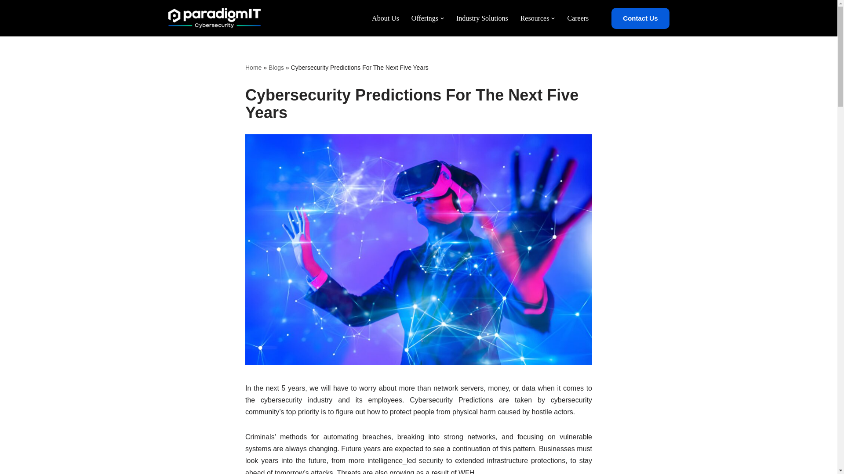  What do you see at coordinates (7, 18) in the screenshot?
I see `Skip to content` at bounding box center [7, 18].